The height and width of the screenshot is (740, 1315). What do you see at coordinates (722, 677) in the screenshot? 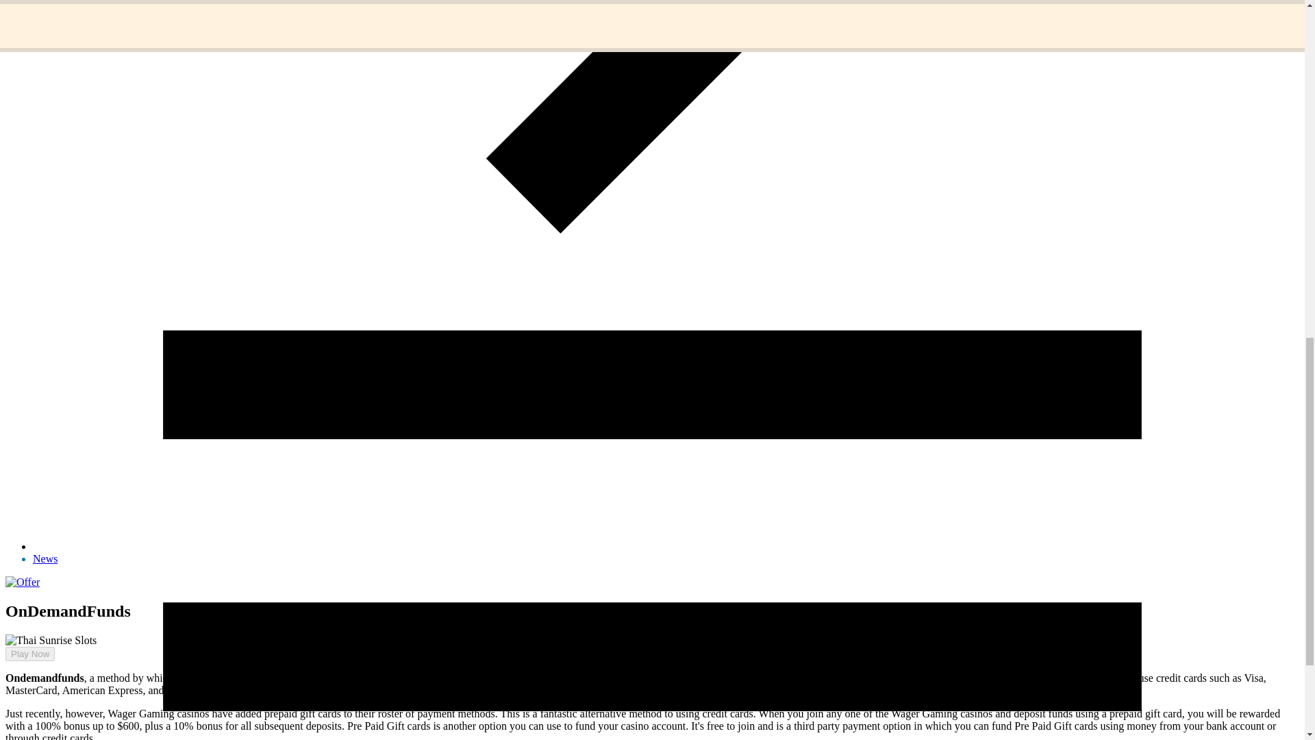
I see `many USA friendly methods` at bounding box center [722, 677].